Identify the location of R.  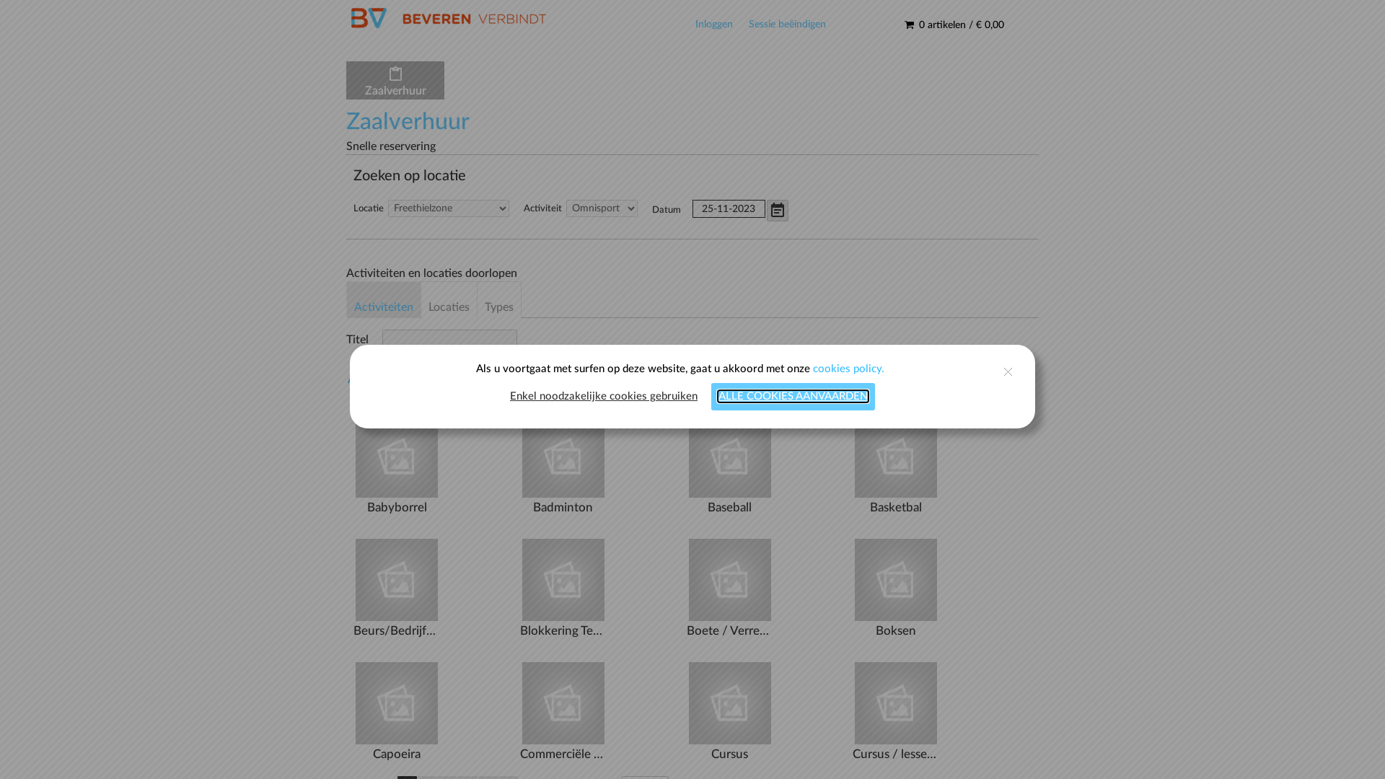
(799, 379).